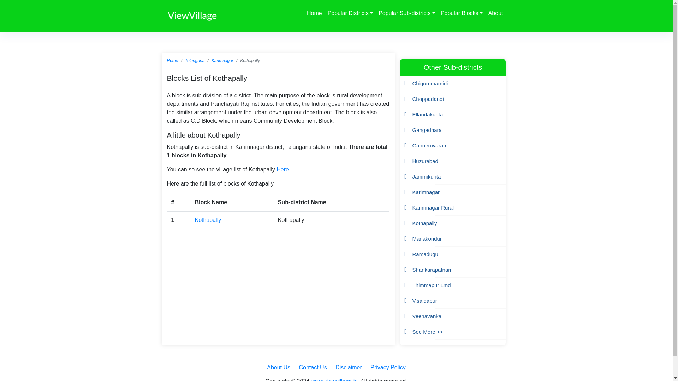 This screenshot has height=381, width=678. What do you see at coordinates (172, 61) in the screenshot?
I see `Home` at bounding box center [172, 61].